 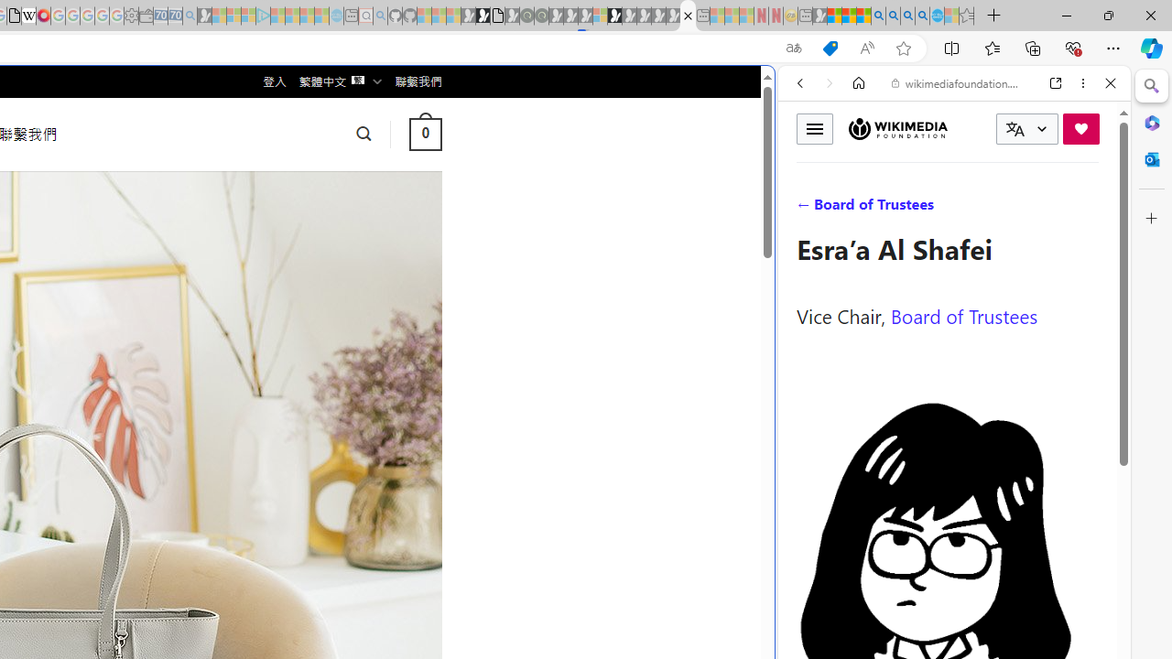 What do you see at coordinates (1111, 83) in the screenshot?
I see `Close` at bounding box center [1111, 83].